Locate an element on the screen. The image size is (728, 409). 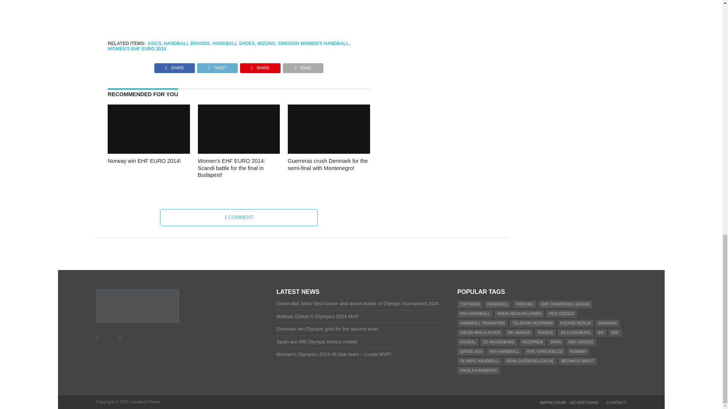
Guerreras crush Denmark for the semi-final with Montenegro! is located at coordinates (328, 151).